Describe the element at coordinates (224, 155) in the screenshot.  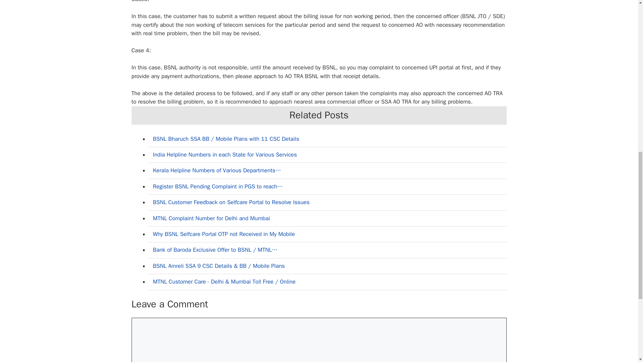
I see `India Helpline Numbers in each State for Various Services` at that location.